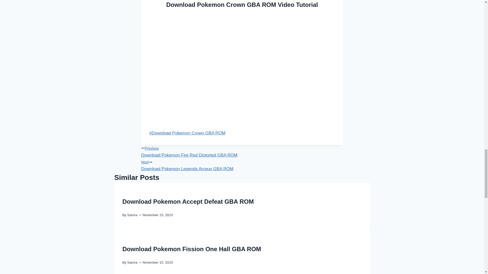 Image resolution: width=488 pixels, height=274 pixels. What do you see at coordinates (132, 215) in the screenshot?
I see `Samra` at bounding box center [132, 215].